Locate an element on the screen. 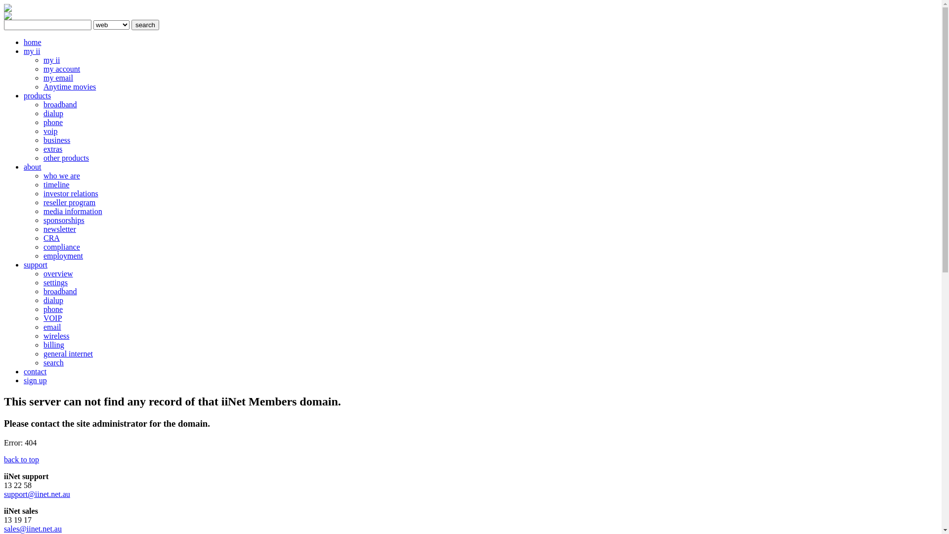 The width and height of the screenshot is (949, 534). back to top is located at coordinates (22, 460).